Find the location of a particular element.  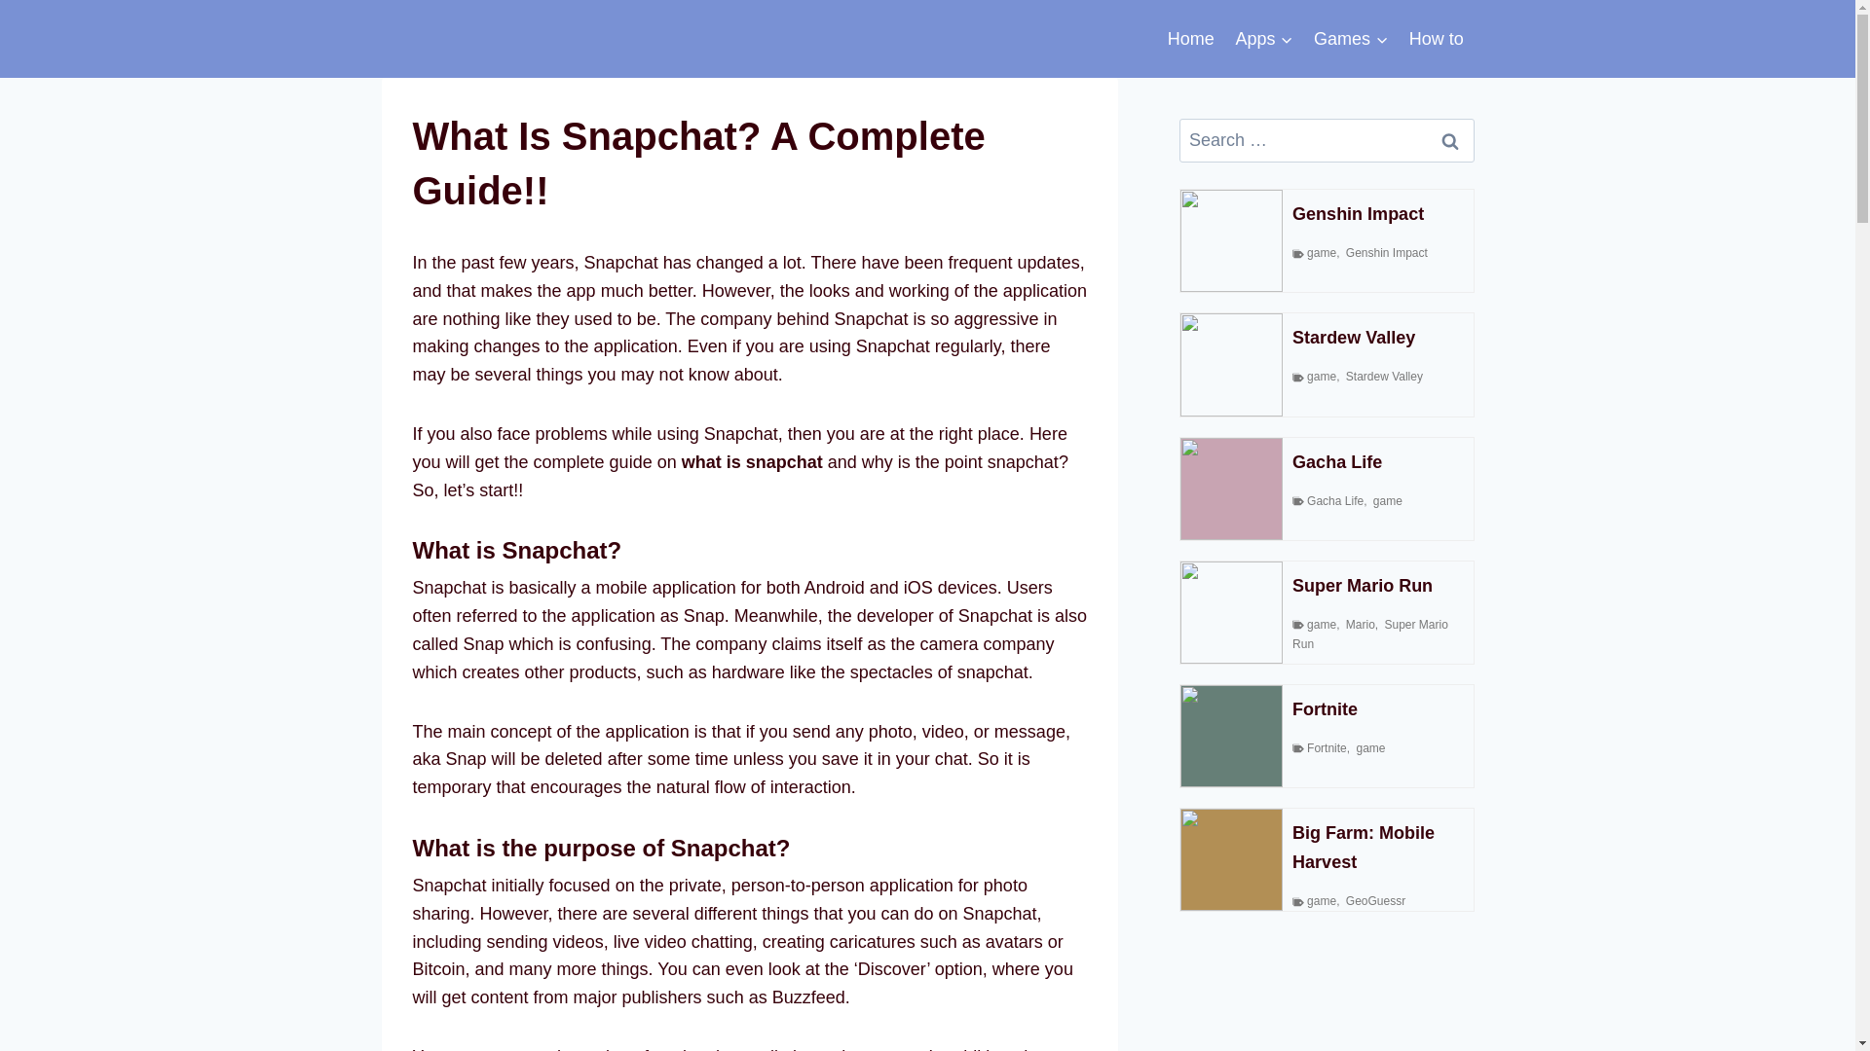

Home is located at coordinates (1190, 38).